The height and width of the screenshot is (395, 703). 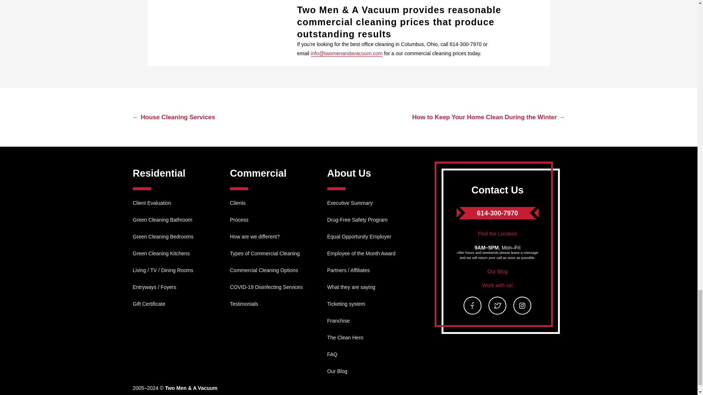 What do you see at coordinates (349, 173) in the screenshot?
I see `About Us` at bounding box center [349, 173].